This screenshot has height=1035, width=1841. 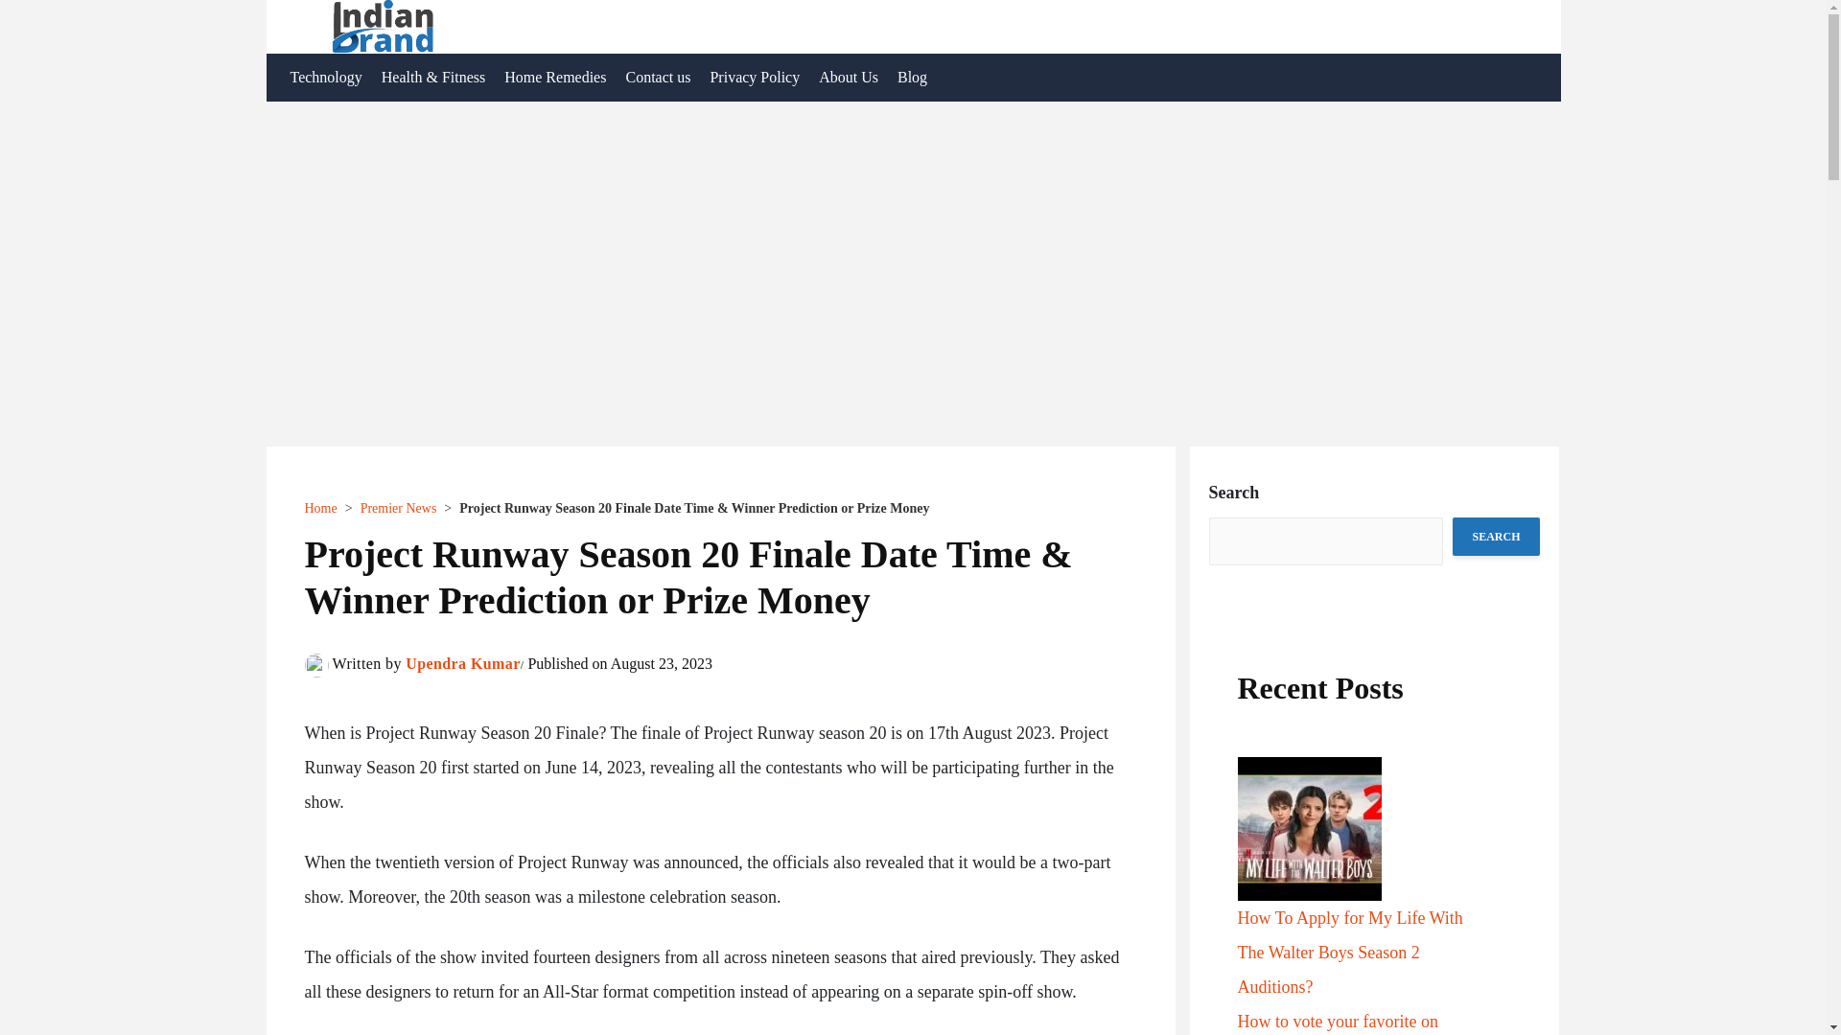 What do you see at coordinates (657, 77) in the screenshot?
I see `Contact us` at bounding box center [657, 77].